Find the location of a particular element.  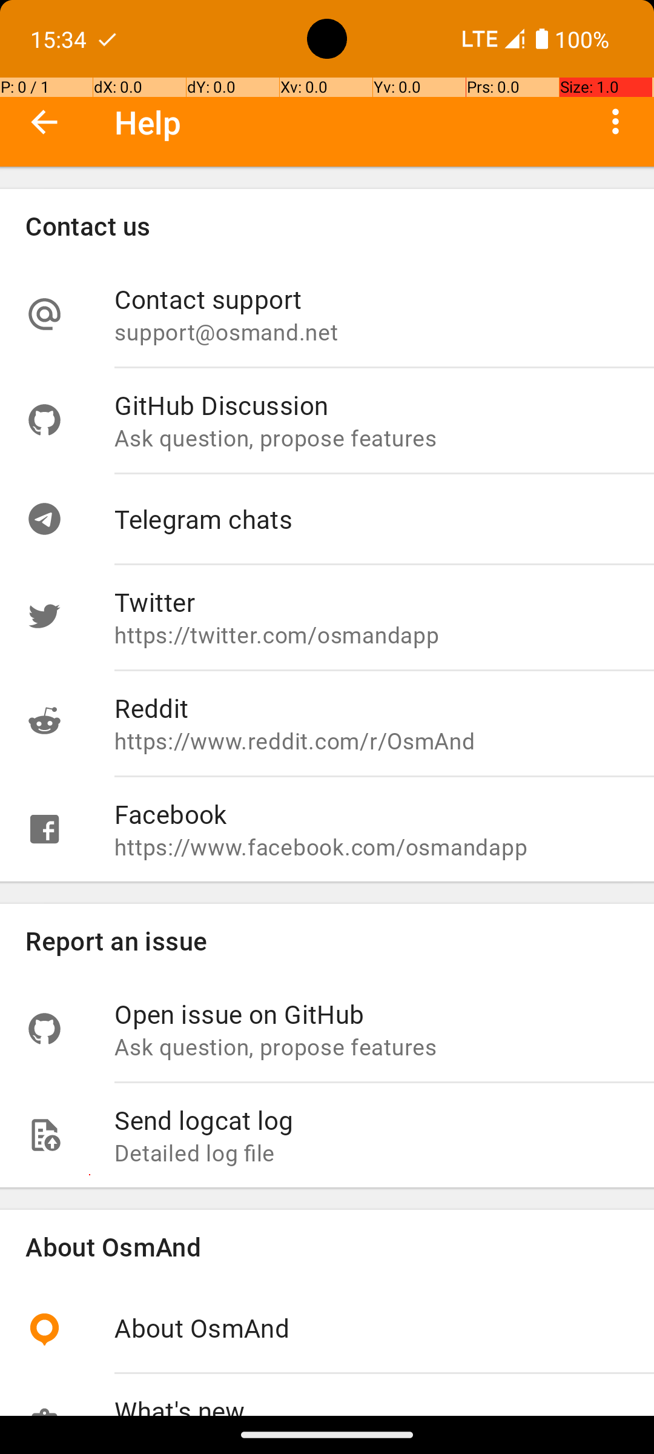

Open issue on GitHub is located at coordinates (372, 1014).